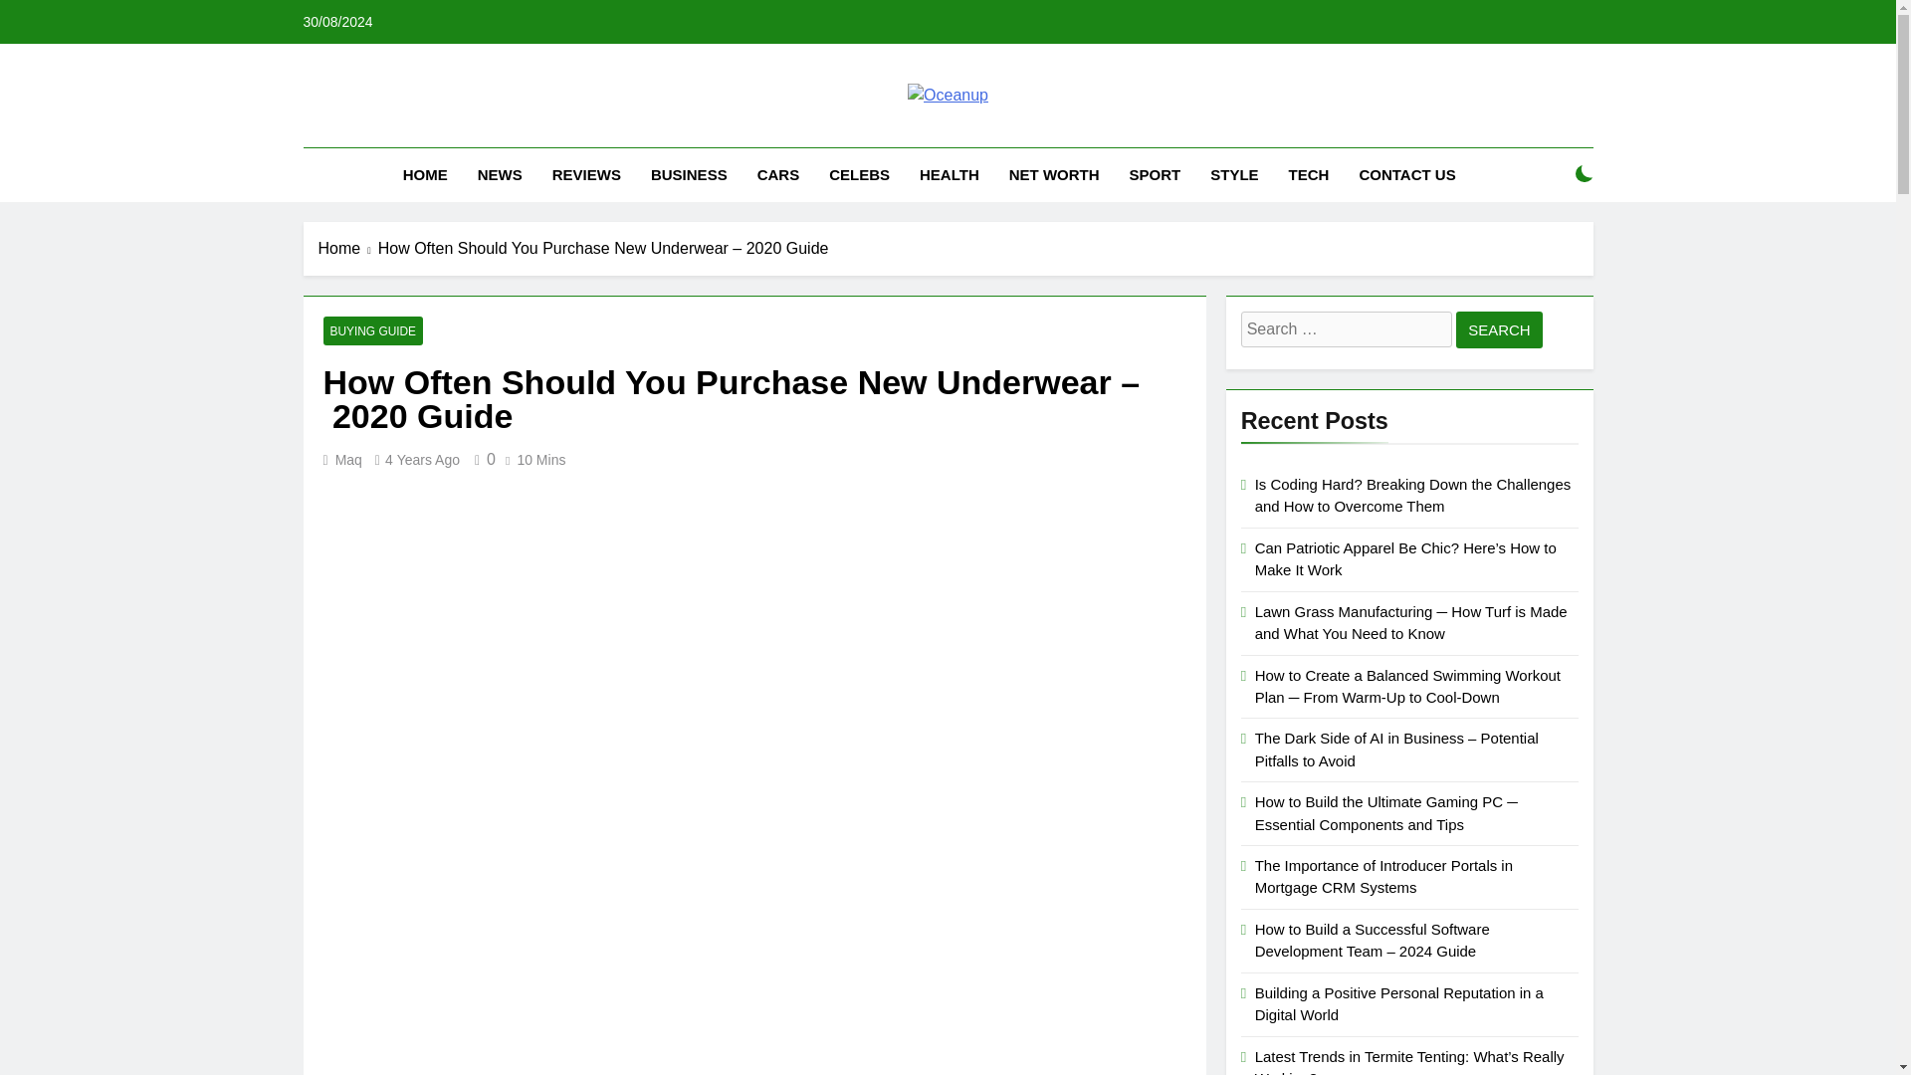 This screenshot has width=1911, height=1075. Describe the element at coordinates (586, 175) in the screenshot. I see `REVIEWS` at that location.